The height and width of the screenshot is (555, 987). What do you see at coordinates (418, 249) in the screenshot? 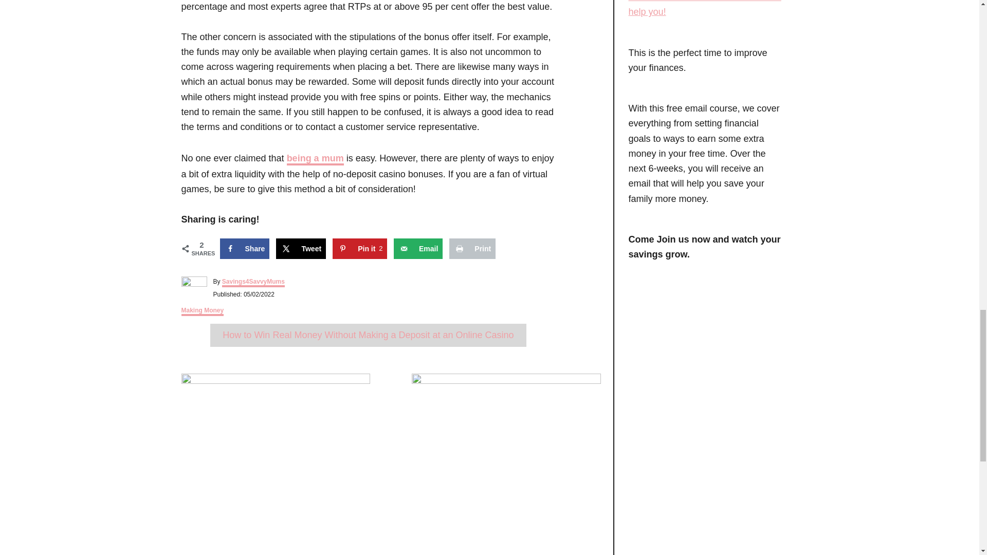
I see `Send over email` at bounding box center [418, 249].